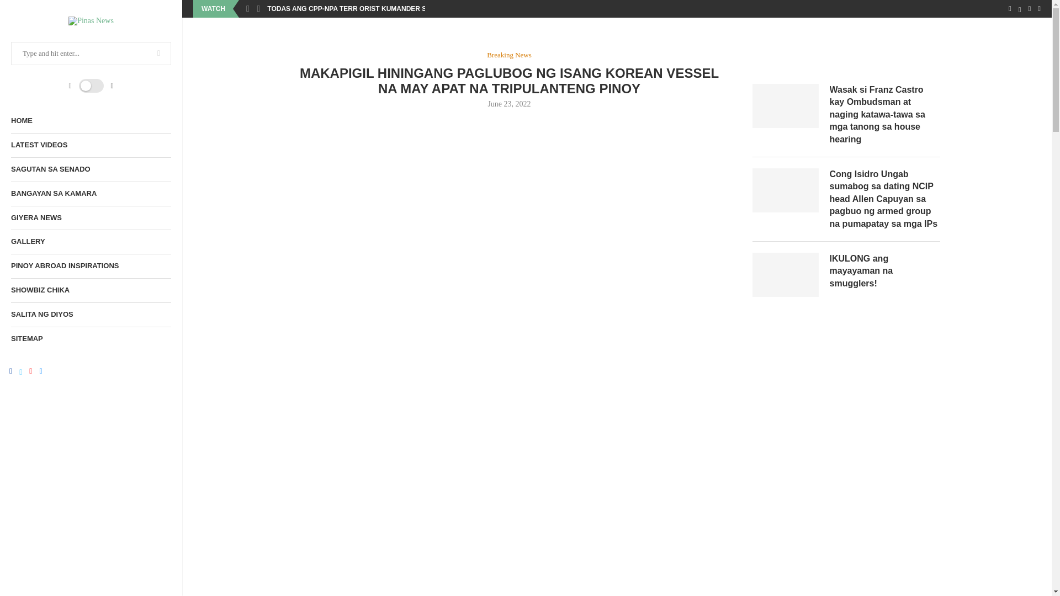  I want to click on GIYERA NEWS, so click(91, 217).